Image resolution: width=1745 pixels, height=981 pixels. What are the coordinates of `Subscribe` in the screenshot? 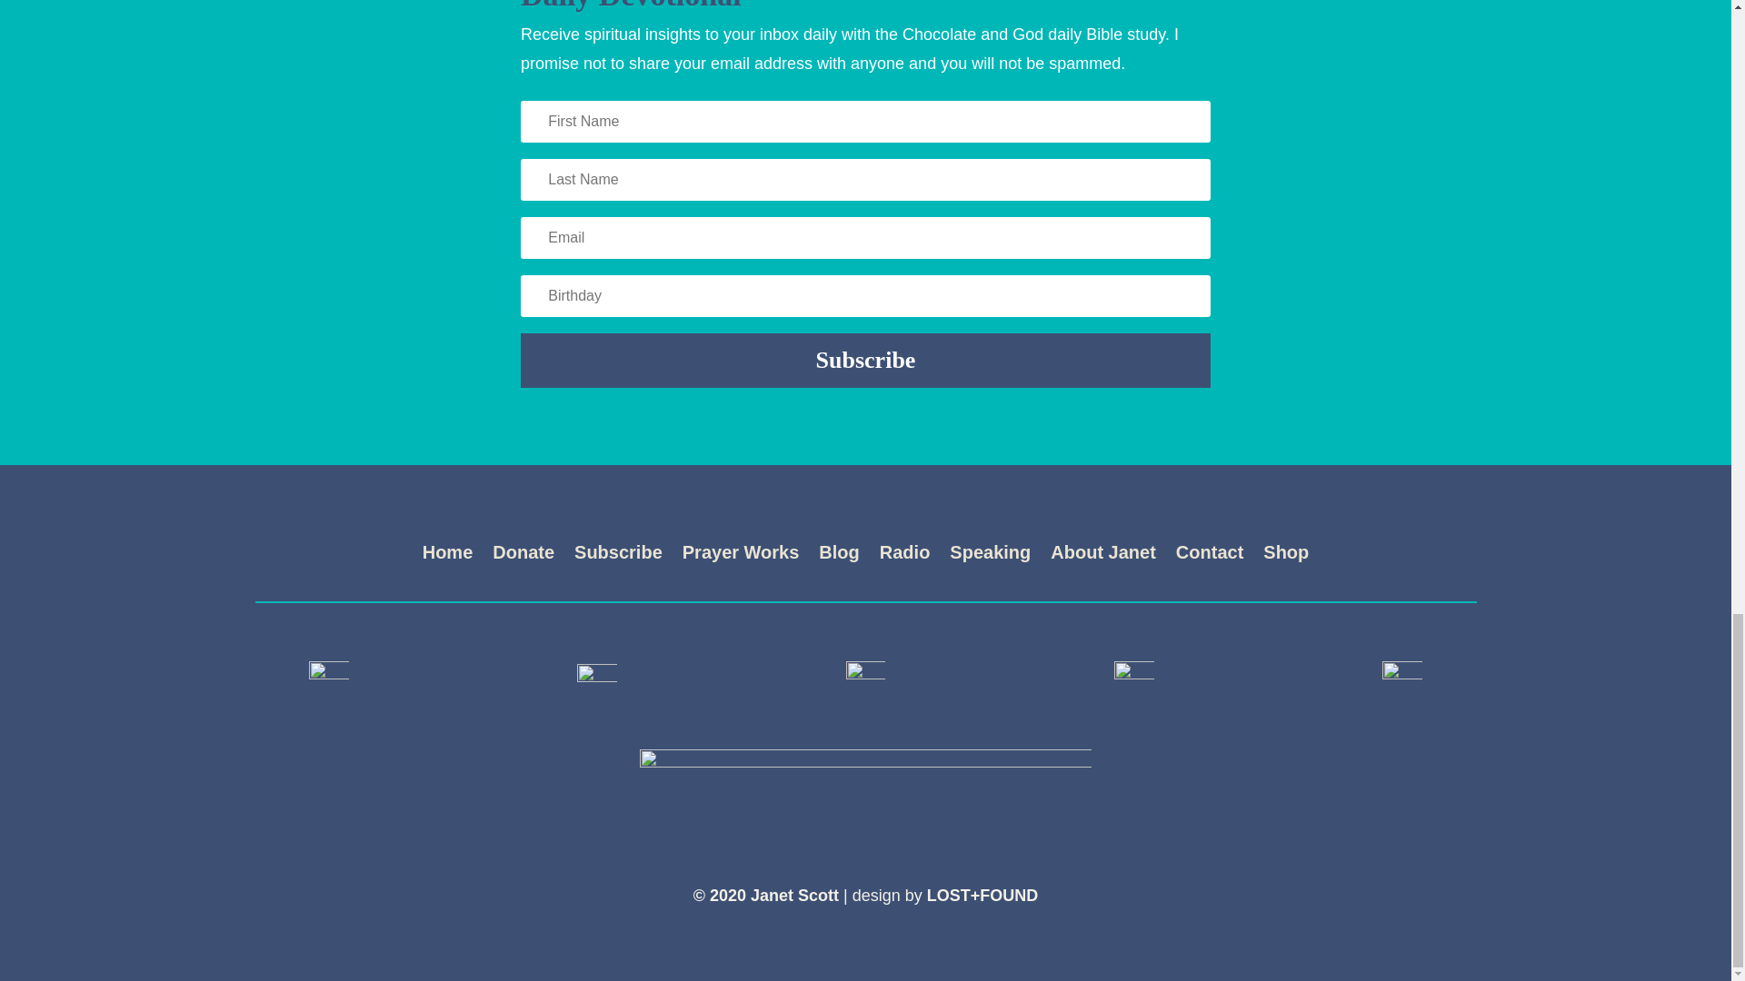 It's located at (865, 360).